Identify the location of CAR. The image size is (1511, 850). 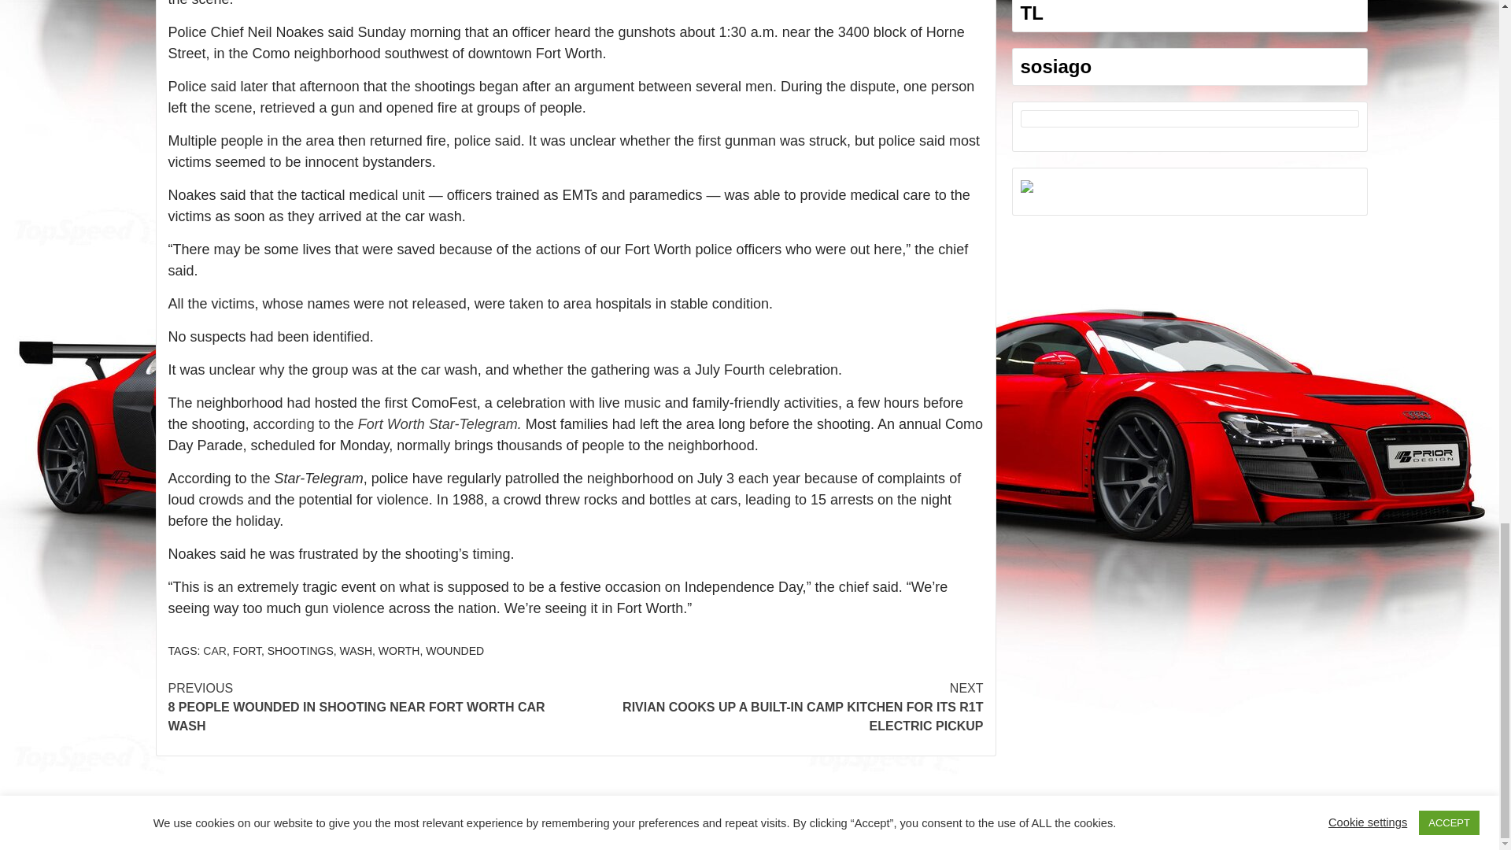
(214, 650).